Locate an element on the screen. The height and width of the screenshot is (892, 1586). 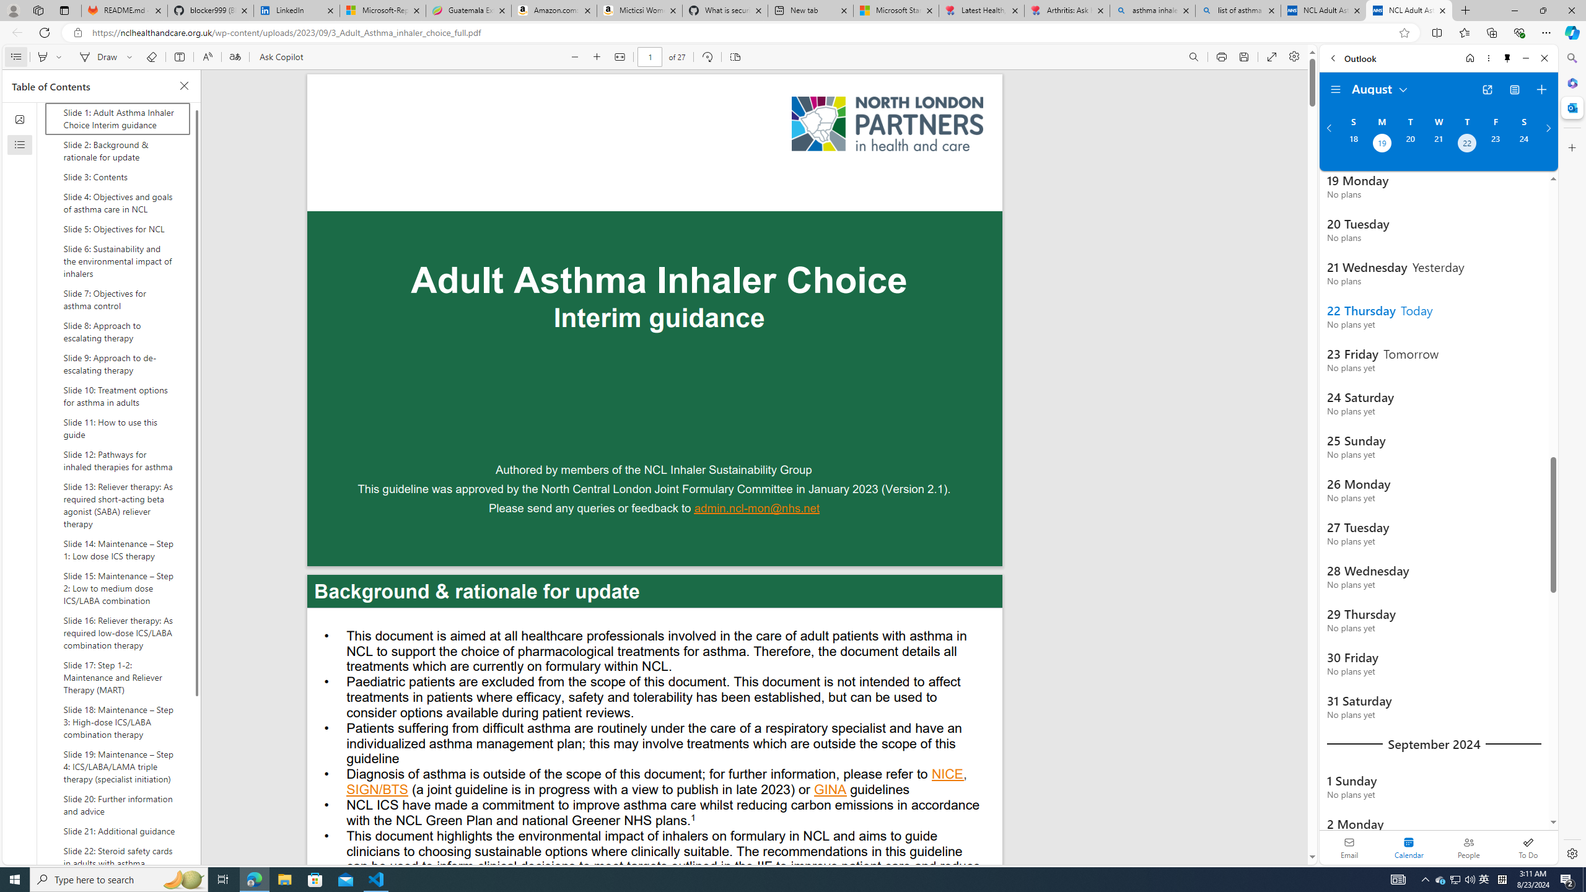
Select ink properties is located at coordinates (131, 57).